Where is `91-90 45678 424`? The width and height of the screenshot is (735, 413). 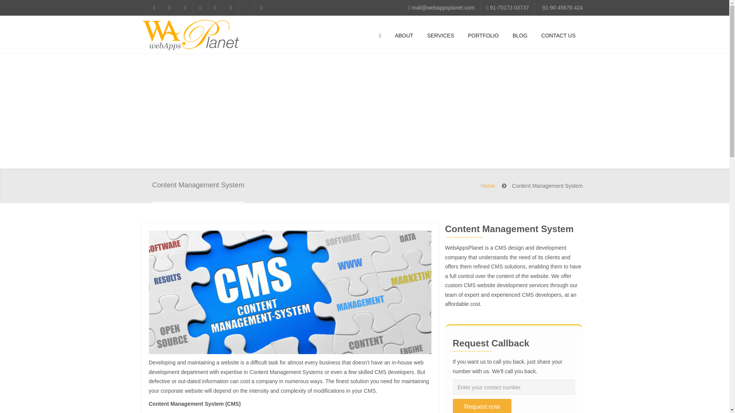
91-90 45678 424 is located at coordinates (562, 8).